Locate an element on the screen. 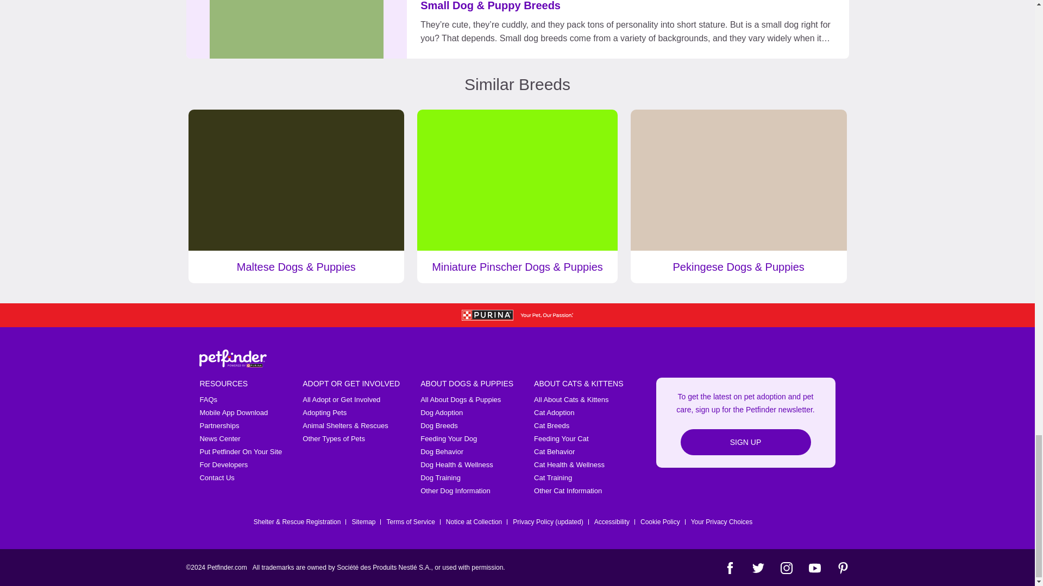 Image resolution: width=1043 pixels, height=586 pixels. instagram is located at coordinates (786, 568).